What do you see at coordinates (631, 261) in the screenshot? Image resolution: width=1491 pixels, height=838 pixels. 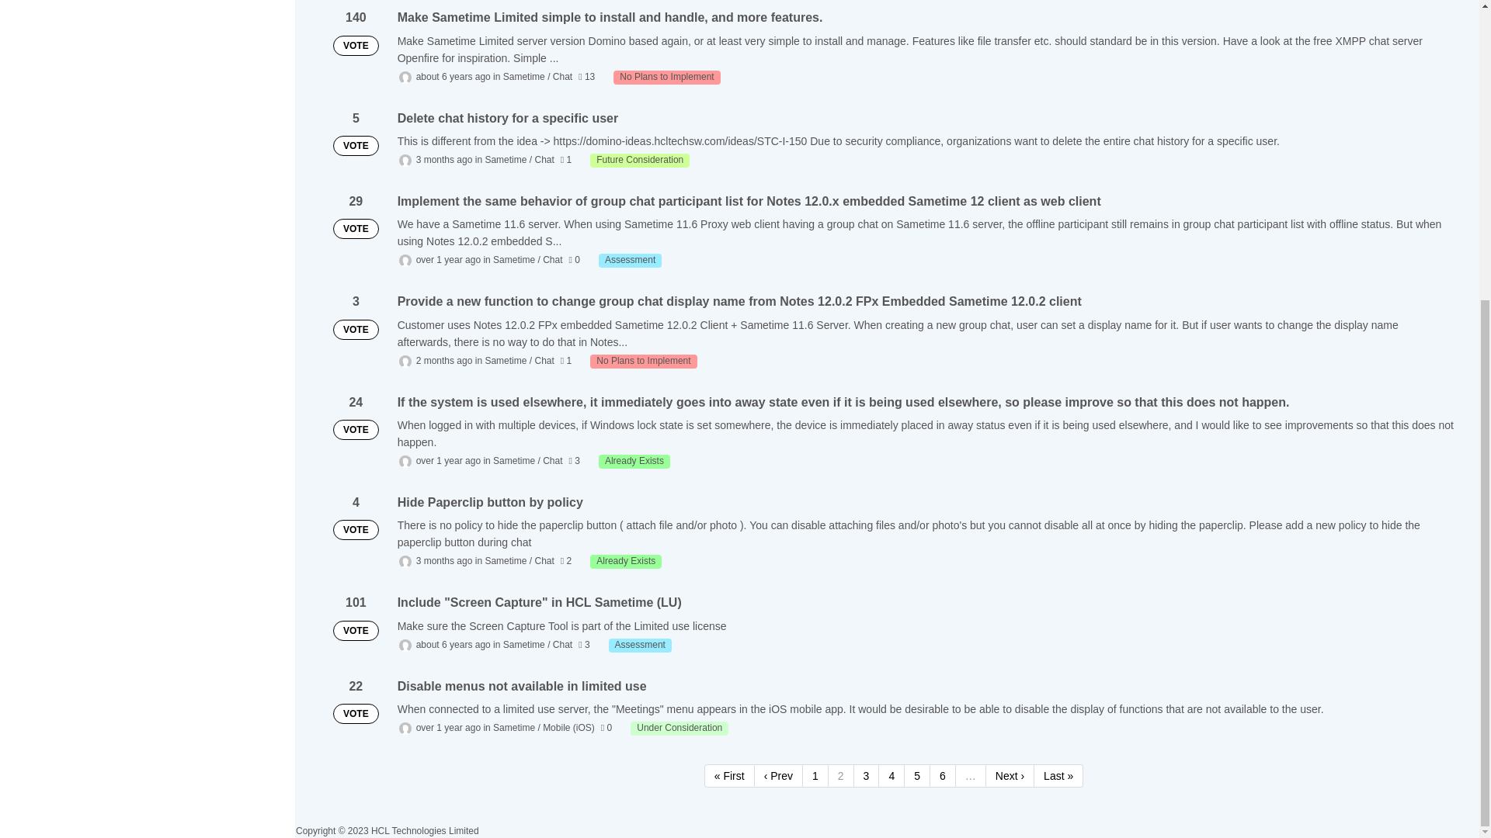 I see `Assessment` at bounding box center [631, 261].